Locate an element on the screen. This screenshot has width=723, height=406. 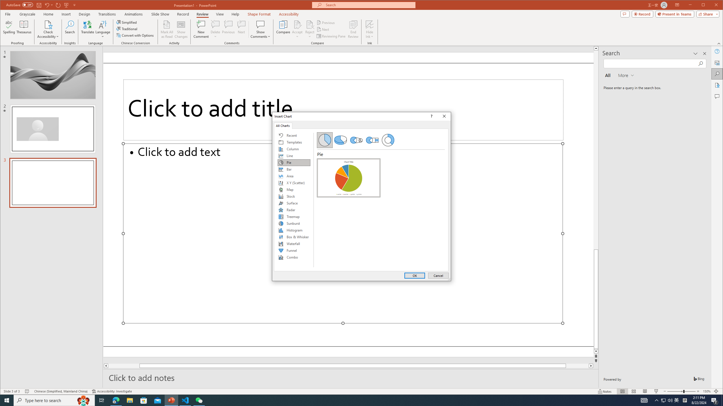
Check Accessibility is located at coordinates (48, 24).